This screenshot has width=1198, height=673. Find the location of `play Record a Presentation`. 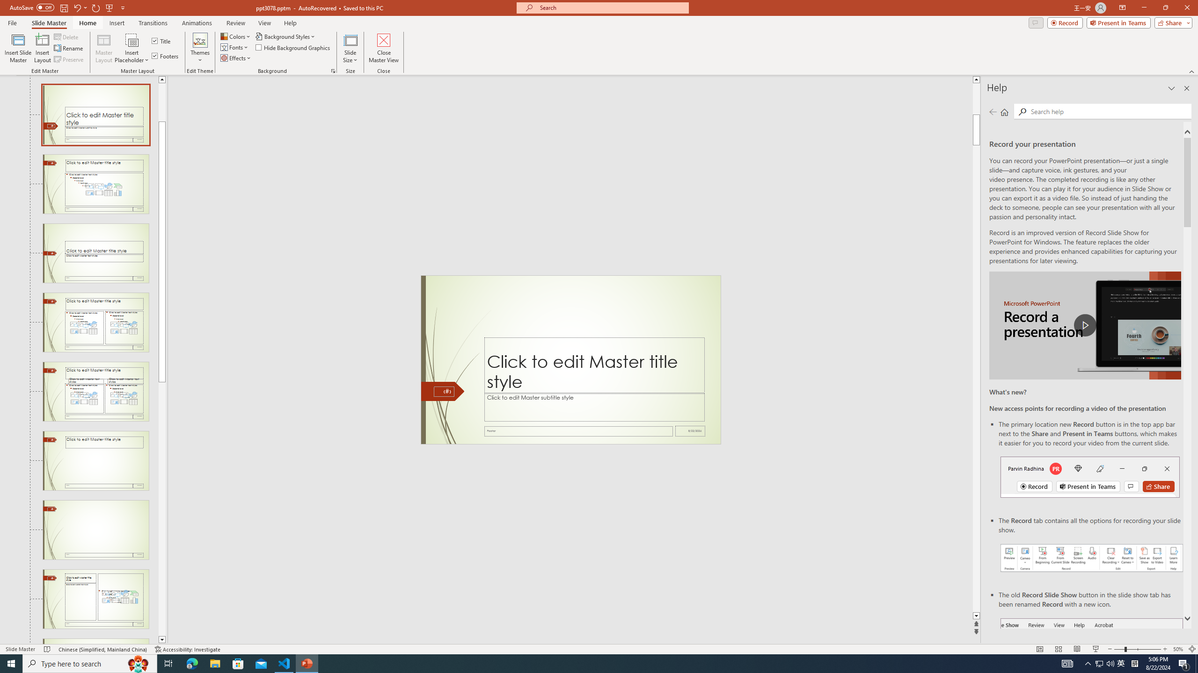

play Record a Presentation is located at coordinates (1085, 325).